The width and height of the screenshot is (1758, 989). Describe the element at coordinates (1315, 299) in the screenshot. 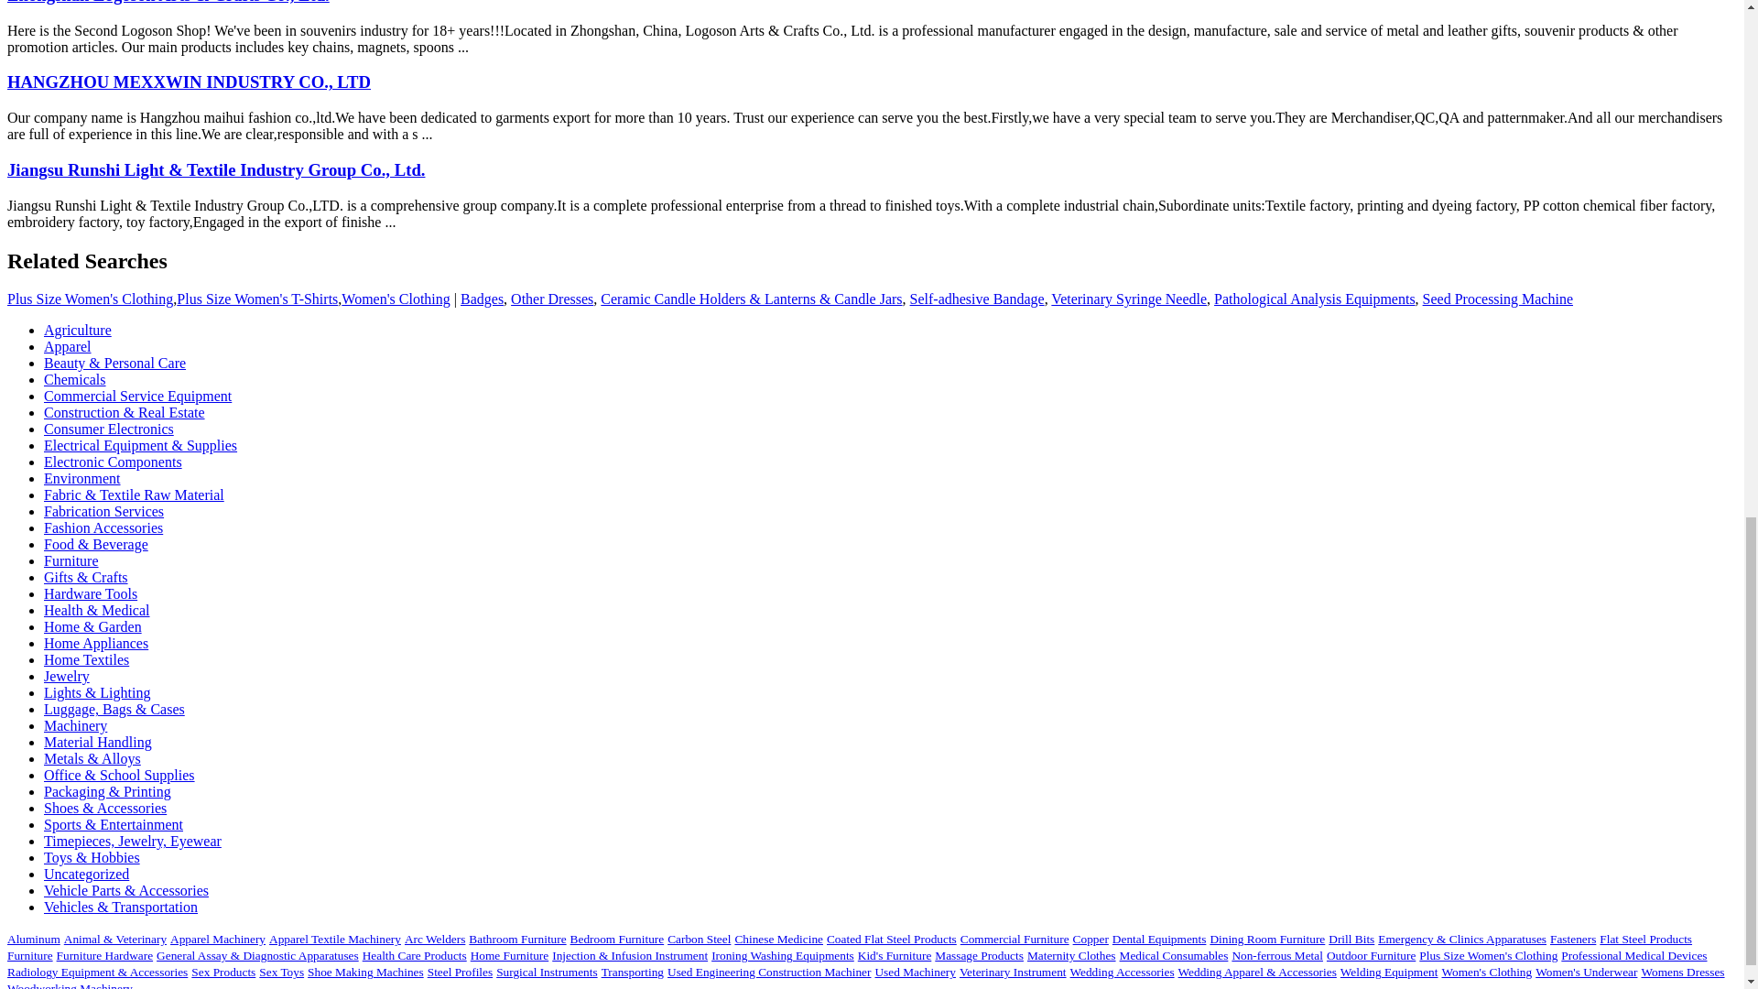

I see `Pathological Analysis Equipments` at that location.